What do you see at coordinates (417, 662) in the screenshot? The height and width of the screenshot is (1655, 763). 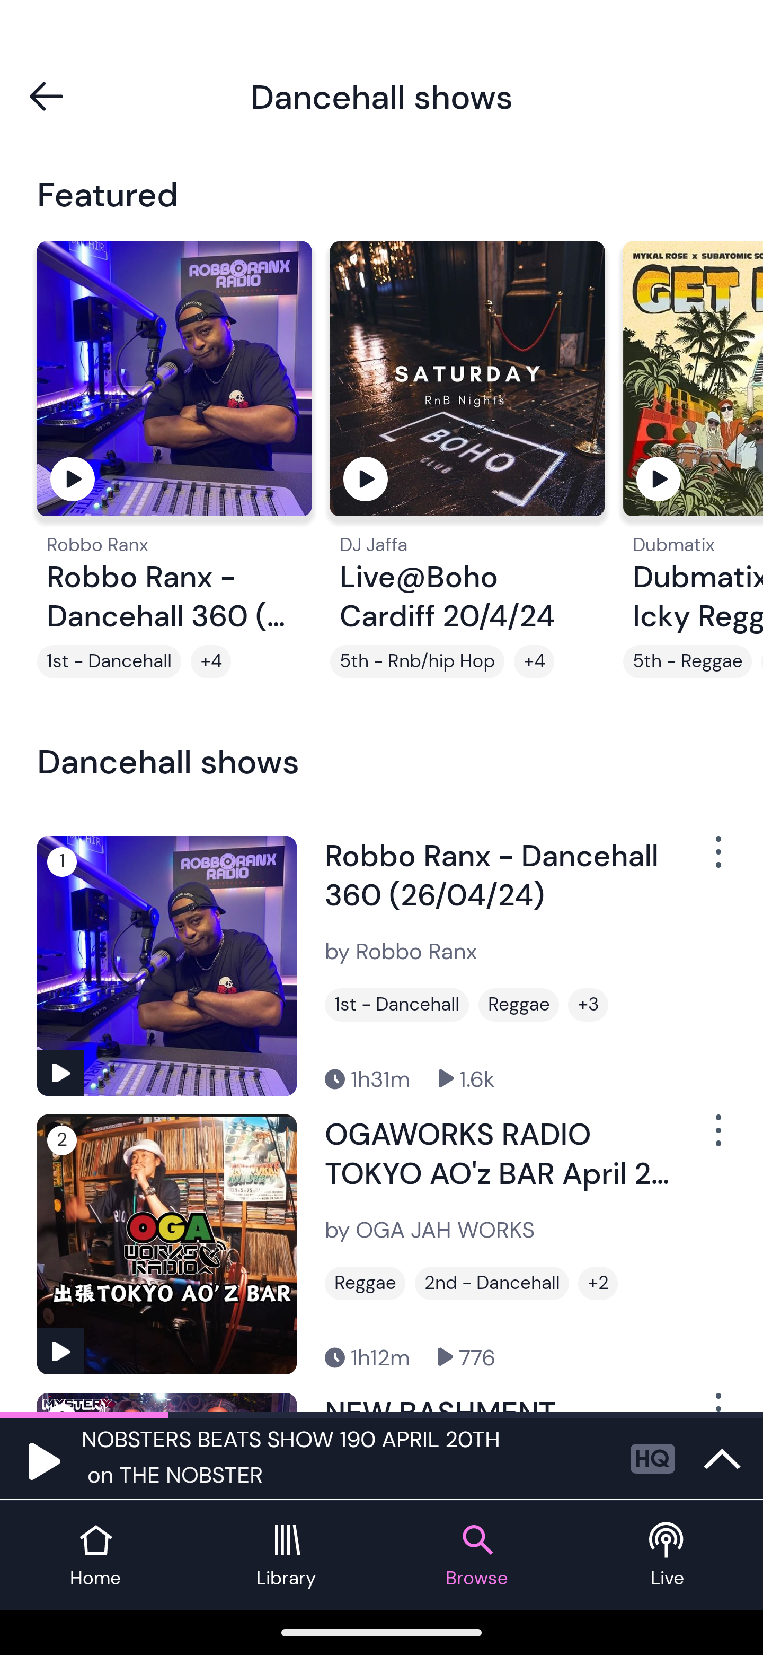 I see `5th - Rnb/hip Hop` at bounding box center [417, 662].